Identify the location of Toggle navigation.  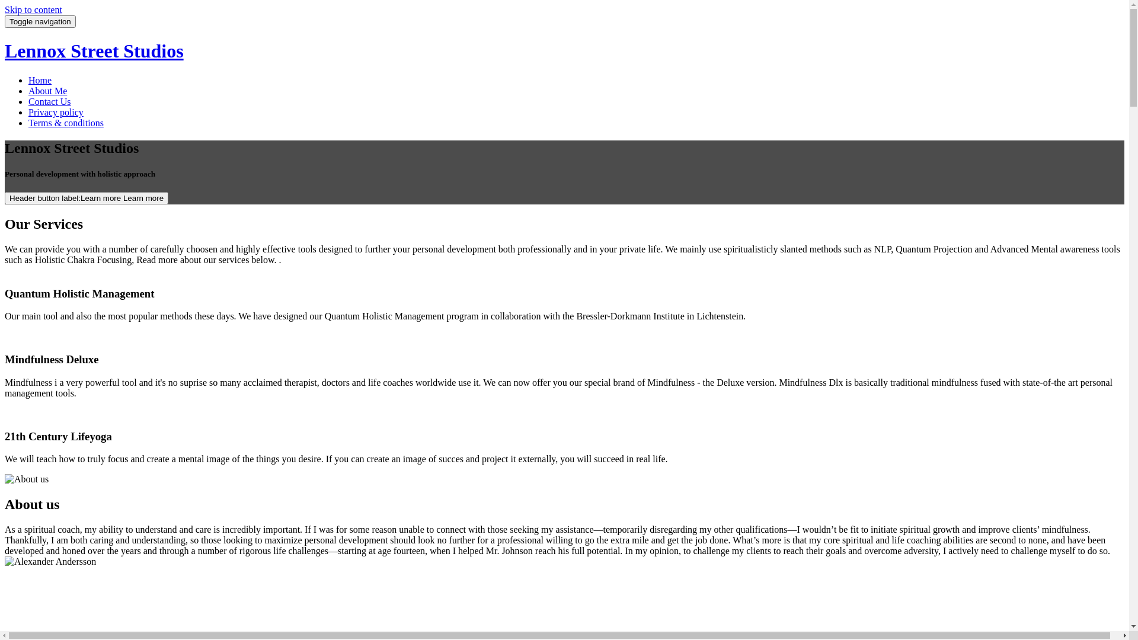
(40, 21).